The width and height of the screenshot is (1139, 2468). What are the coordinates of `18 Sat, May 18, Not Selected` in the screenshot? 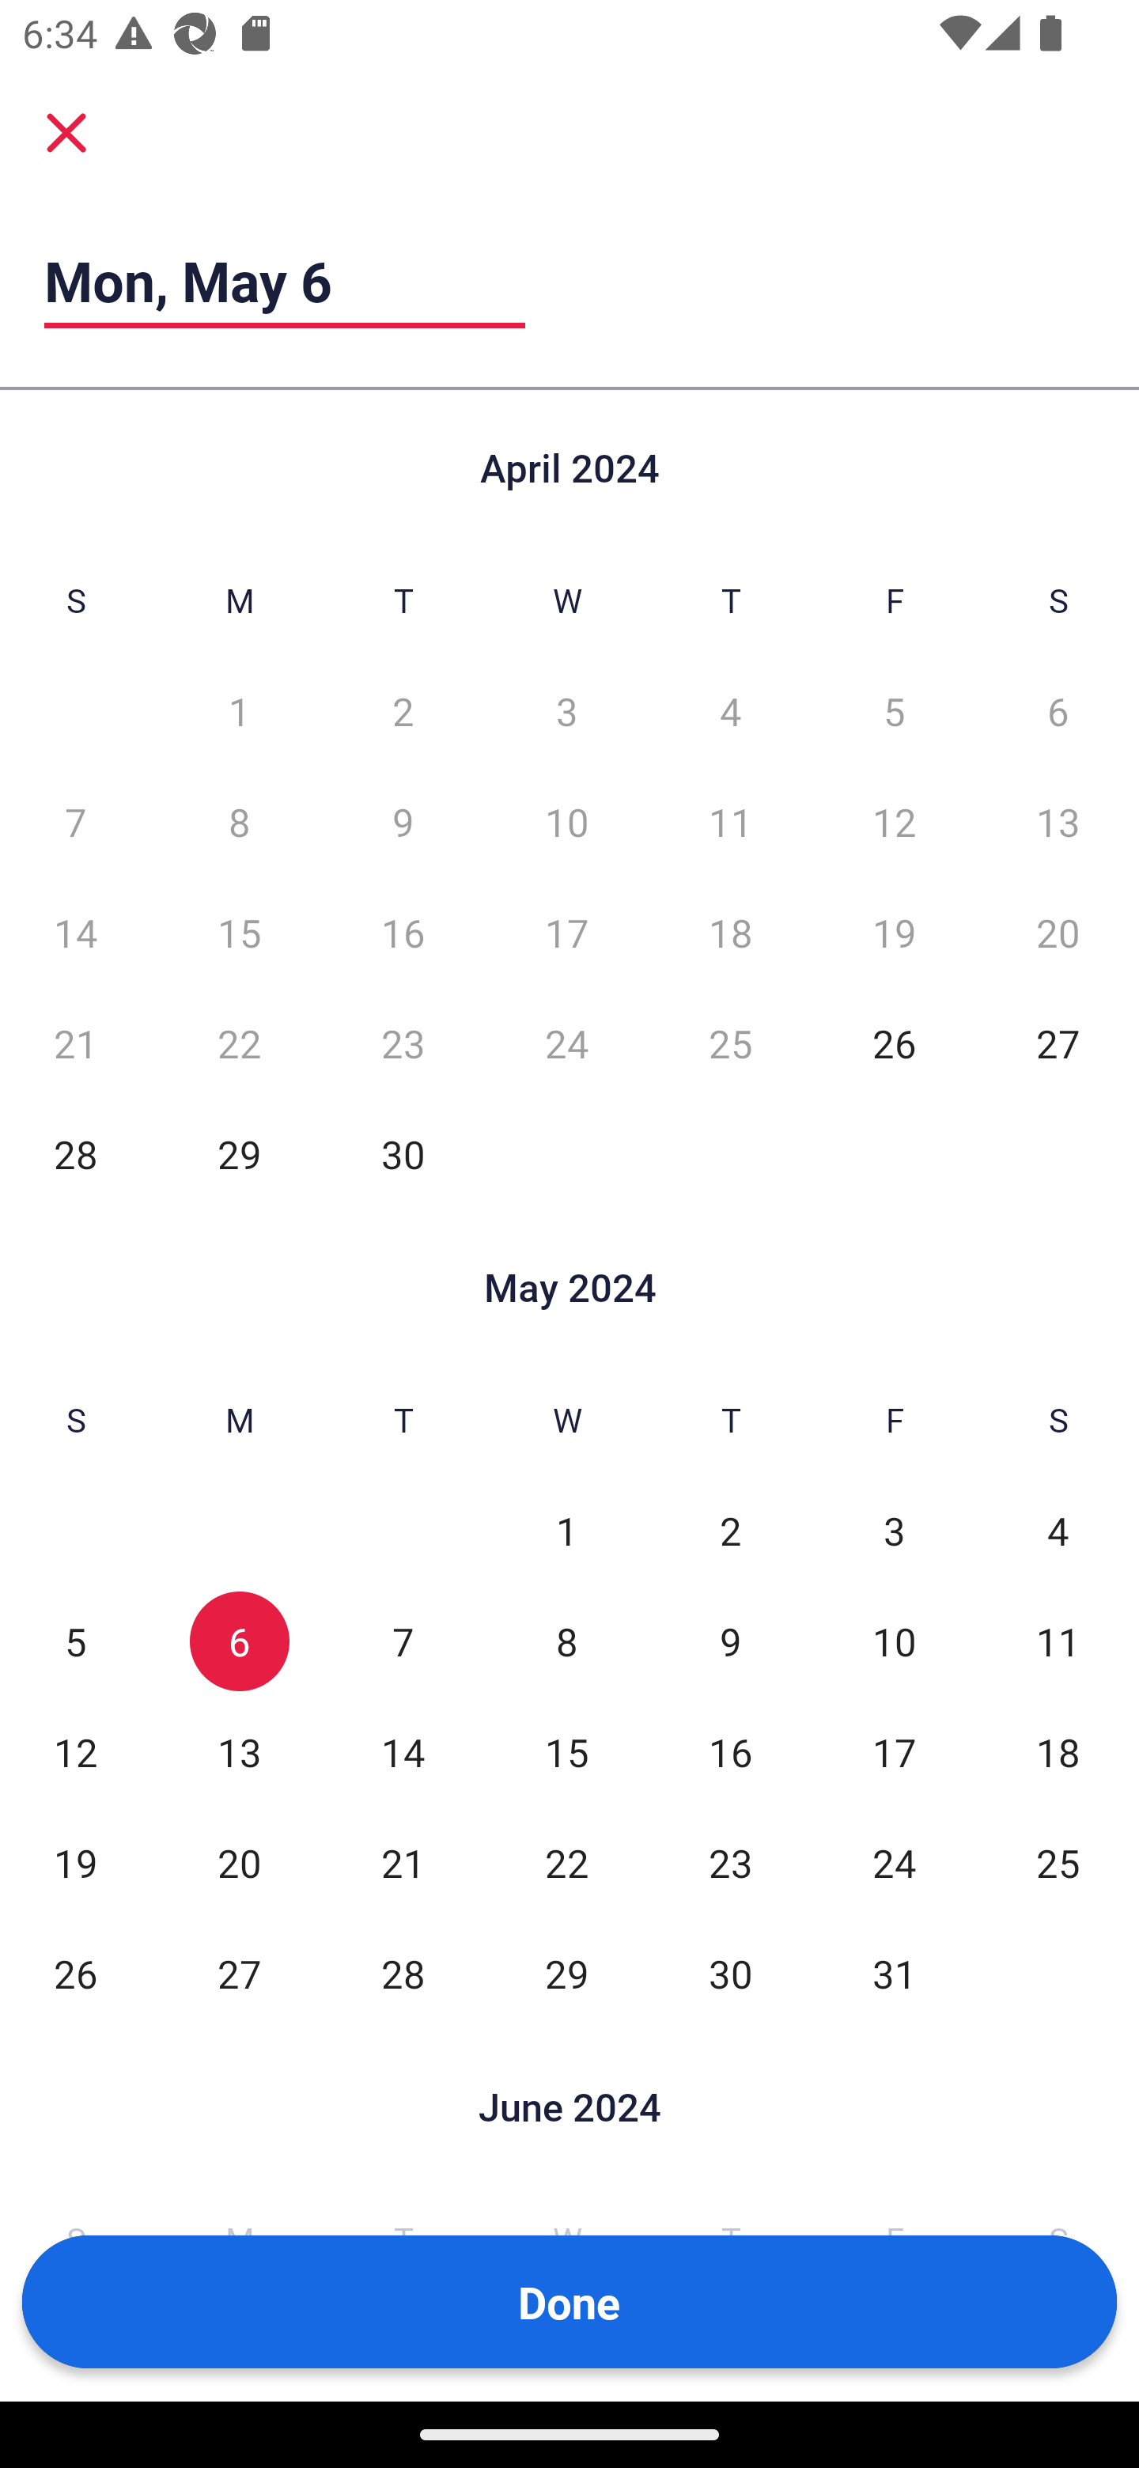 It's located at (1058, 1751).